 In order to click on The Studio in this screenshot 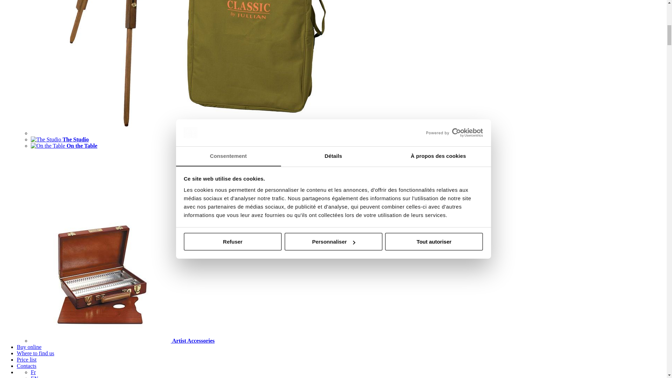, I will do `click(59, 139)`.